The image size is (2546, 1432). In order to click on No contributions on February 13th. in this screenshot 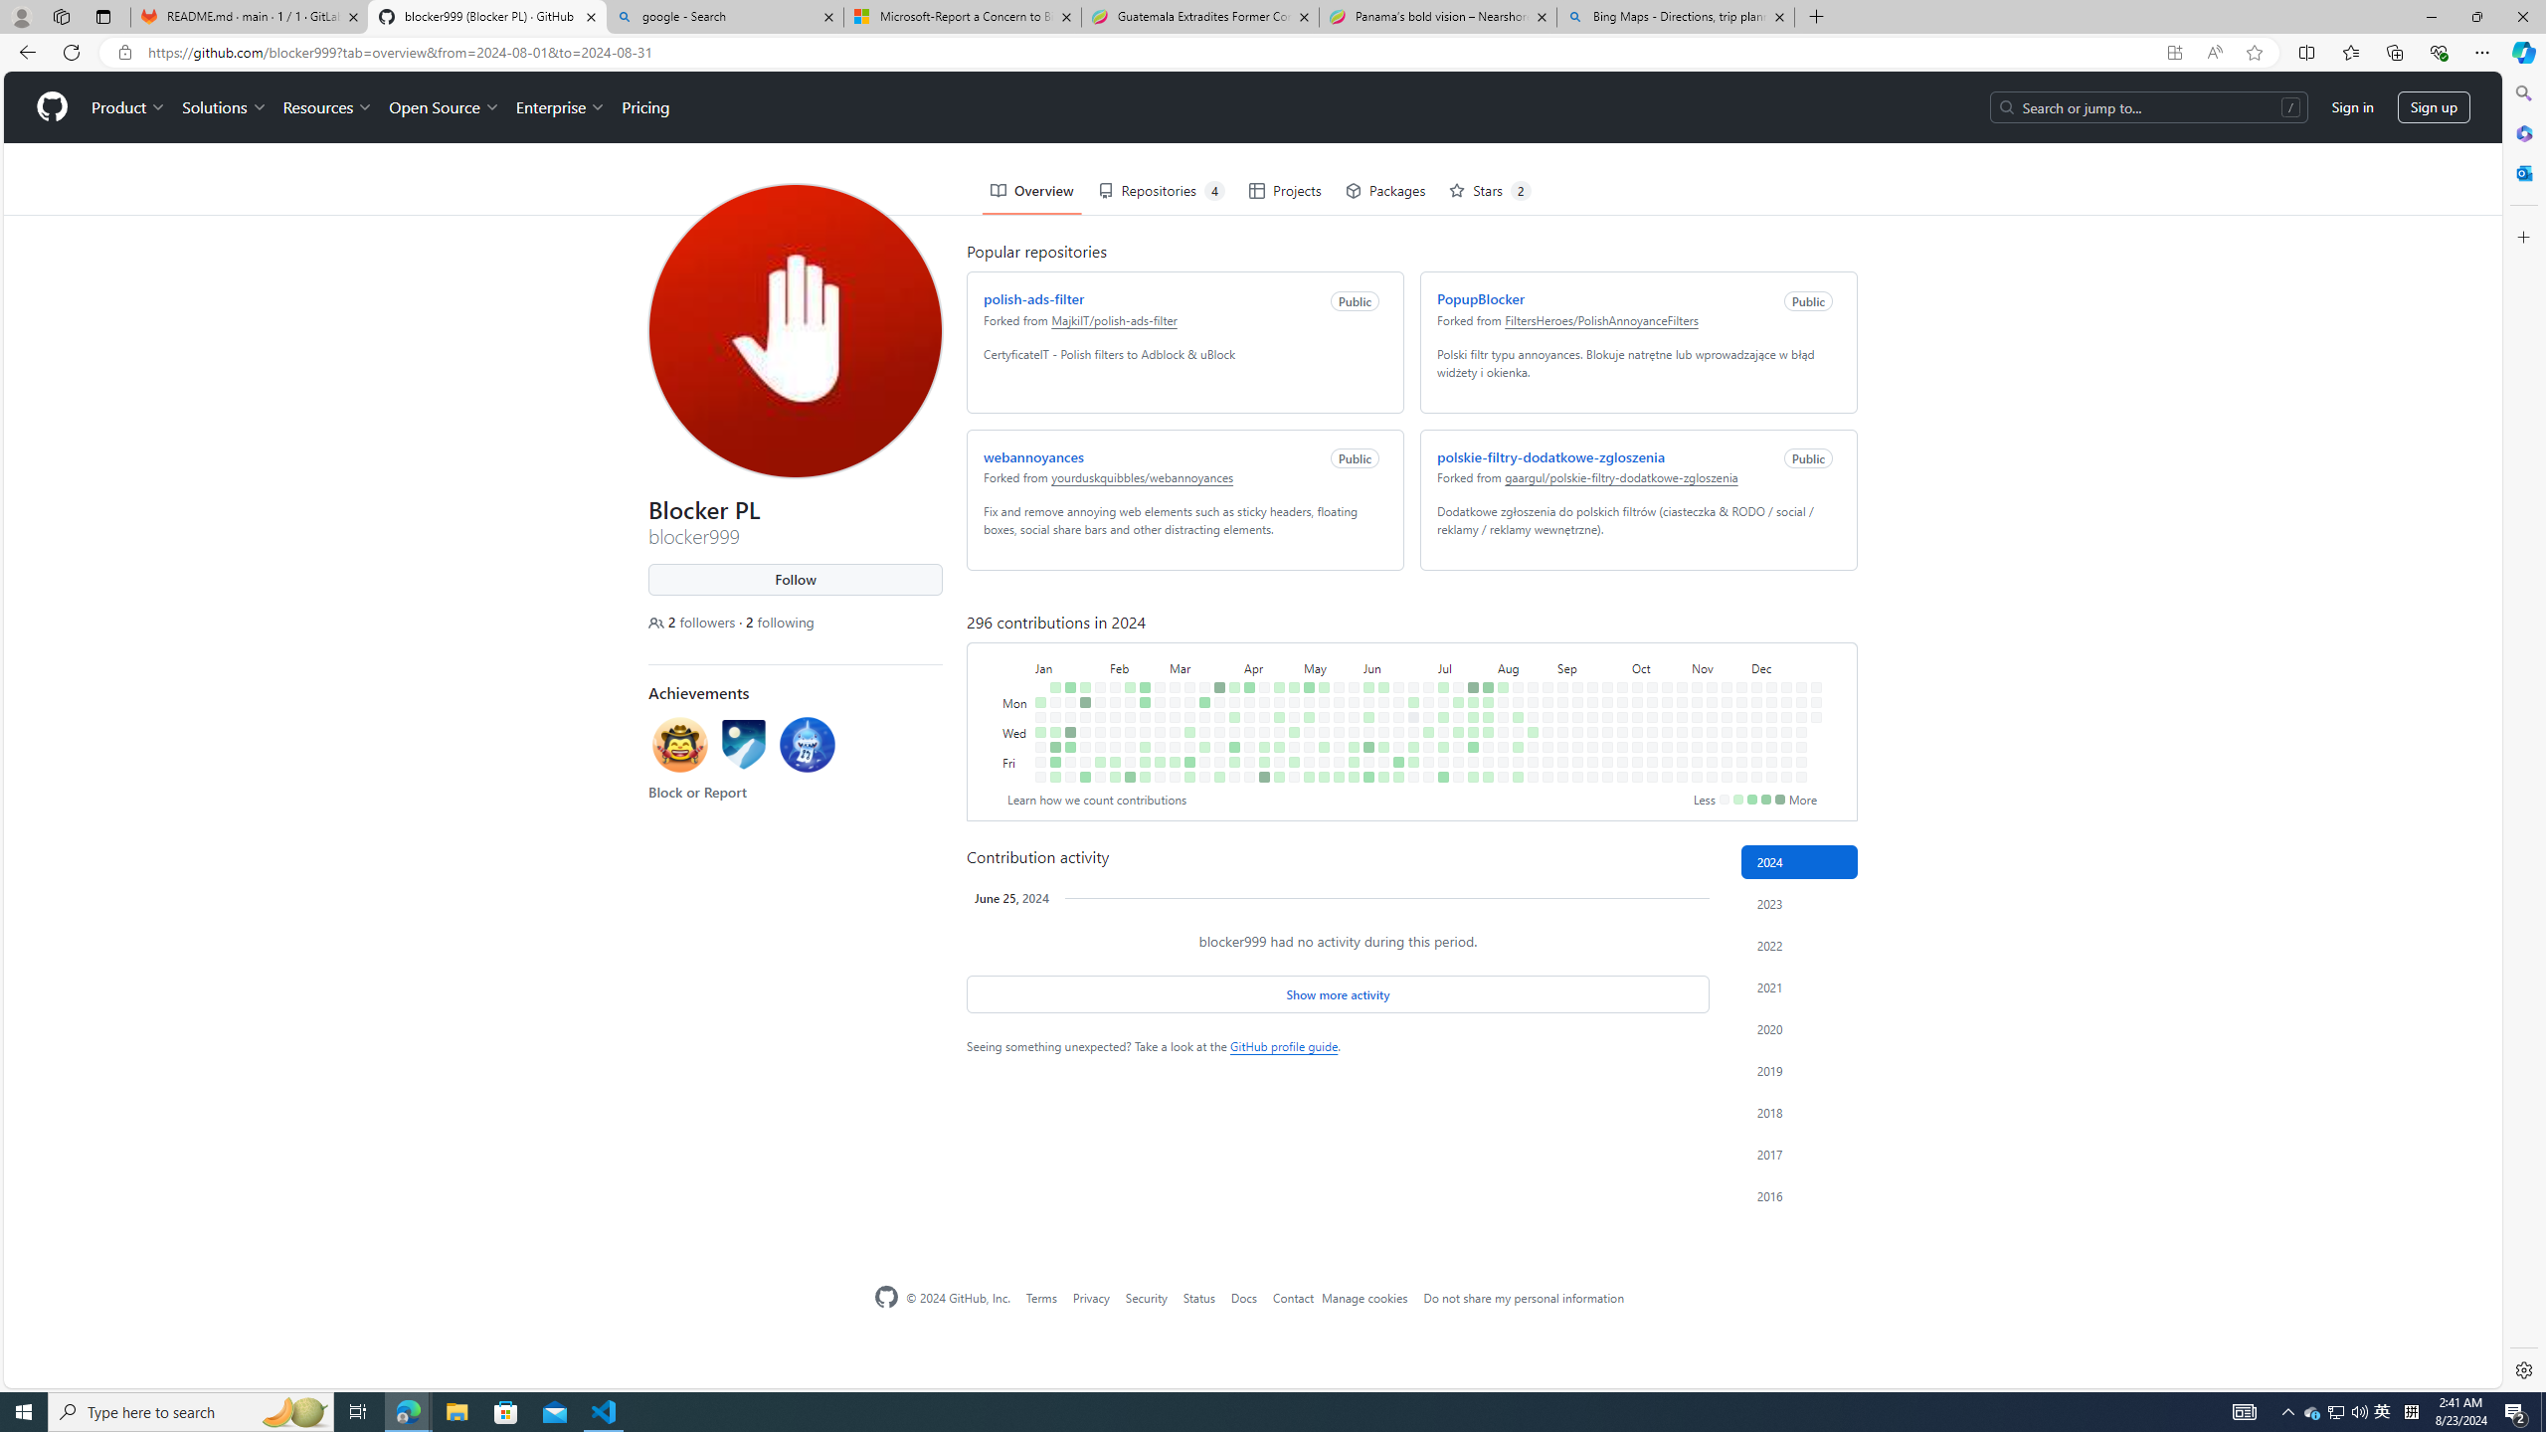, I will do `click(1126, 645)`.